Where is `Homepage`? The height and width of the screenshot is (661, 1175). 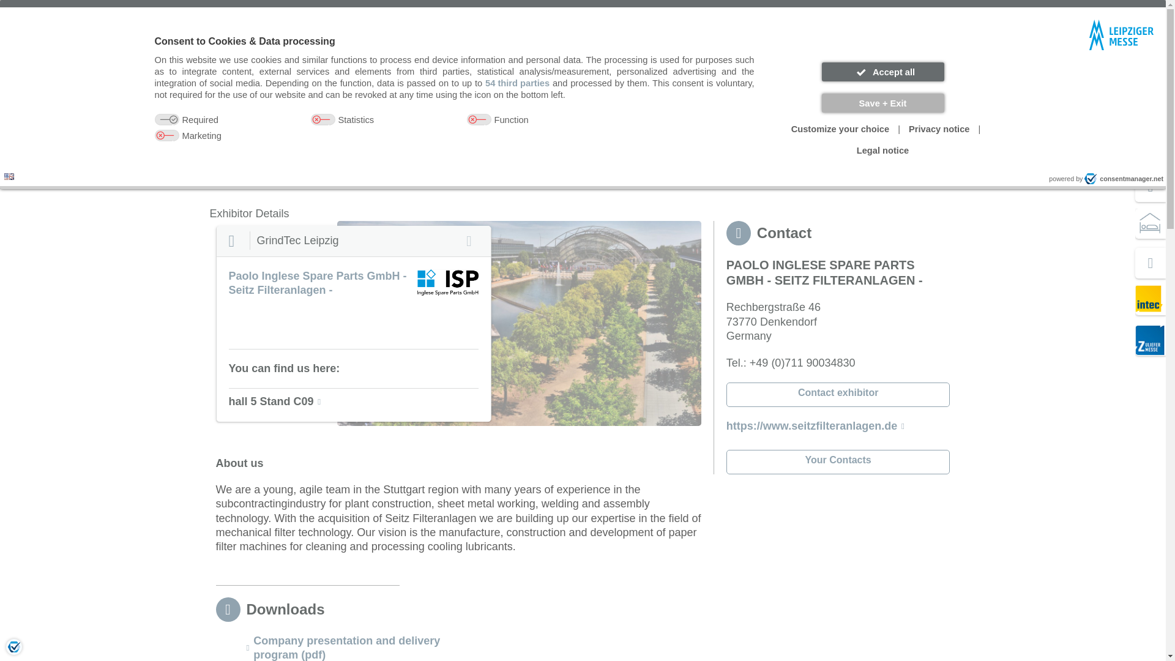 Homepage is located at coordinates (233, 160).